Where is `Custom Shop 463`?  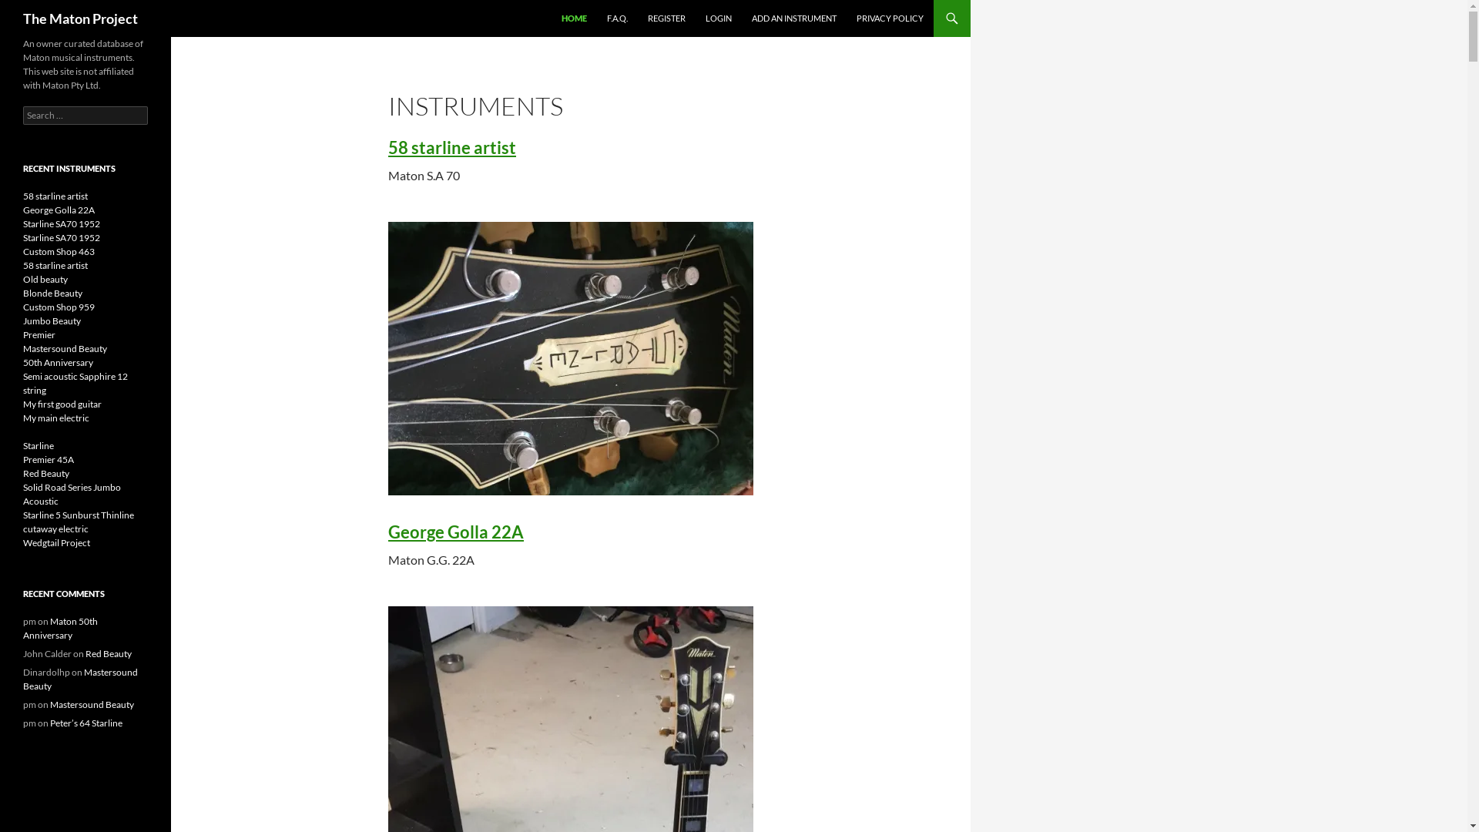
Custom Shop 463 is located at coordinates (59, 251).